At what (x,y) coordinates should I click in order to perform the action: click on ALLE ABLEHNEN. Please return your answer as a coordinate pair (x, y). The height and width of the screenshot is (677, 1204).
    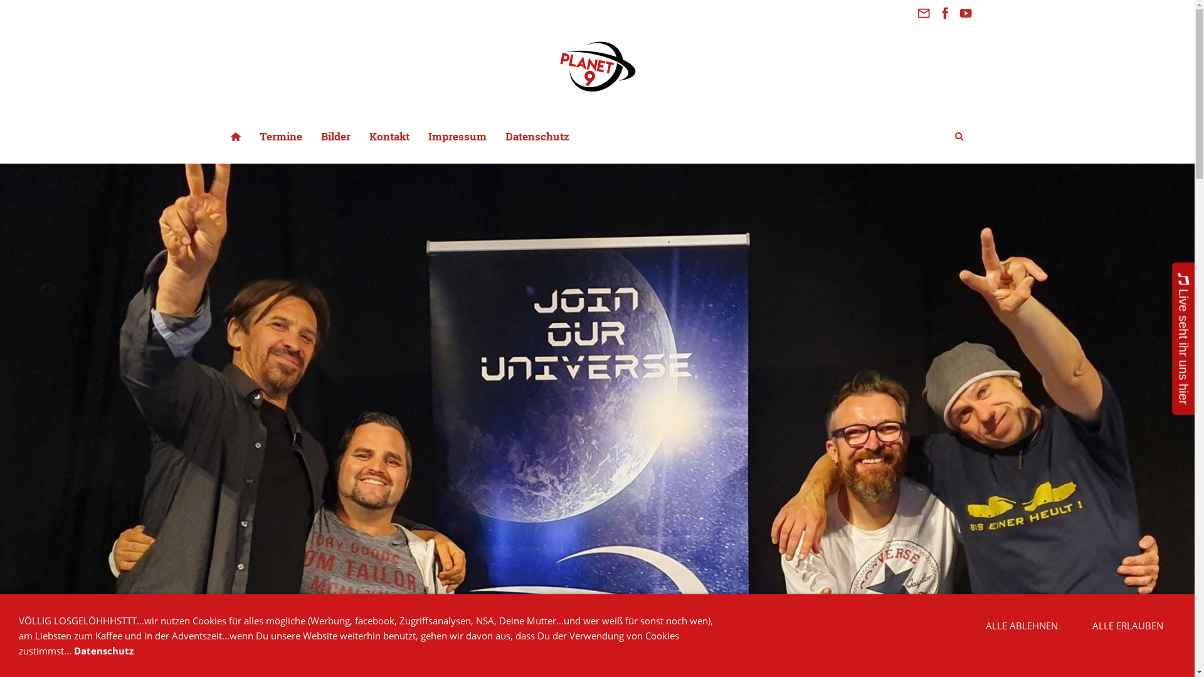
    Looking at the image, I should click on (1022, 626).